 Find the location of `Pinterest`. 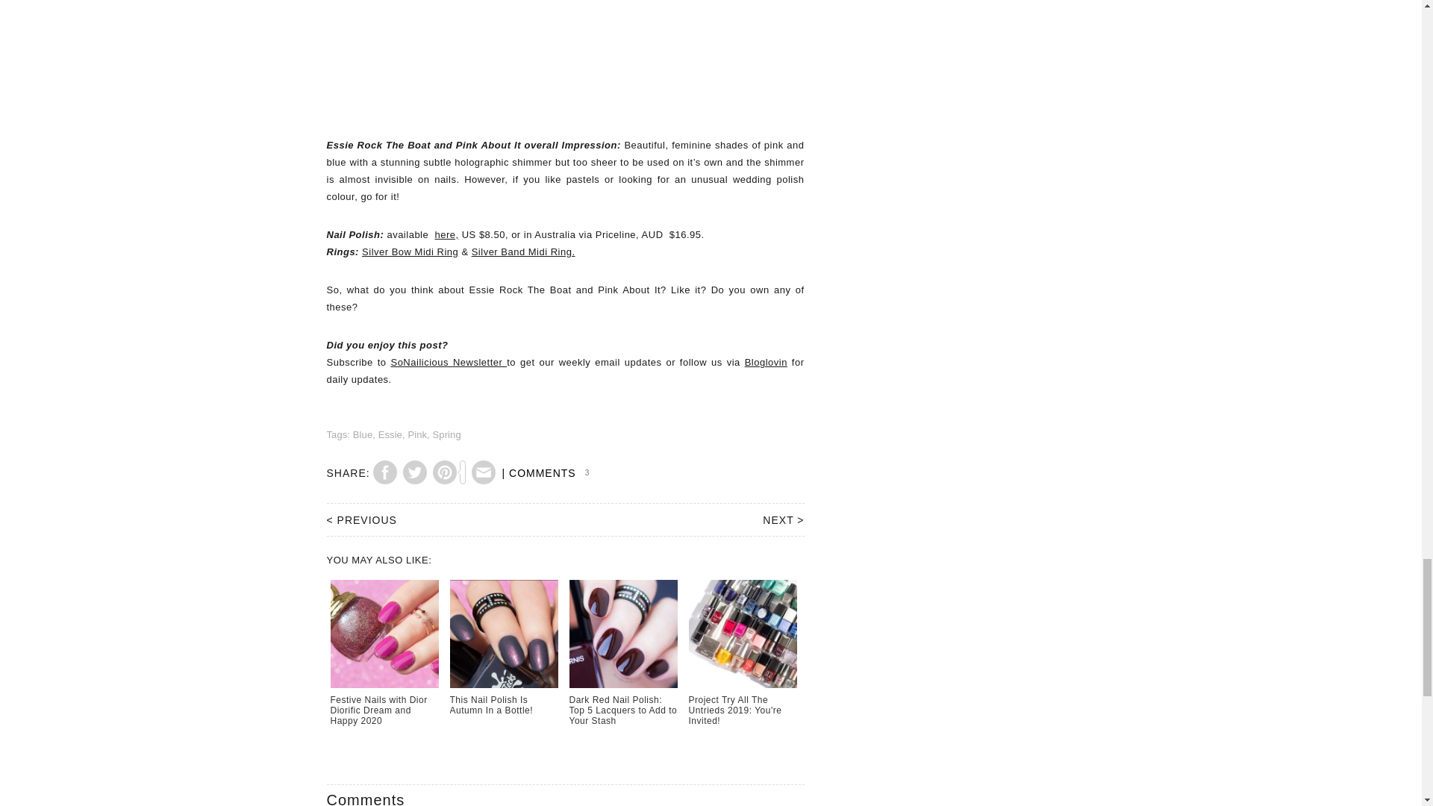

Pinterest is located at coordinates (449, 474).